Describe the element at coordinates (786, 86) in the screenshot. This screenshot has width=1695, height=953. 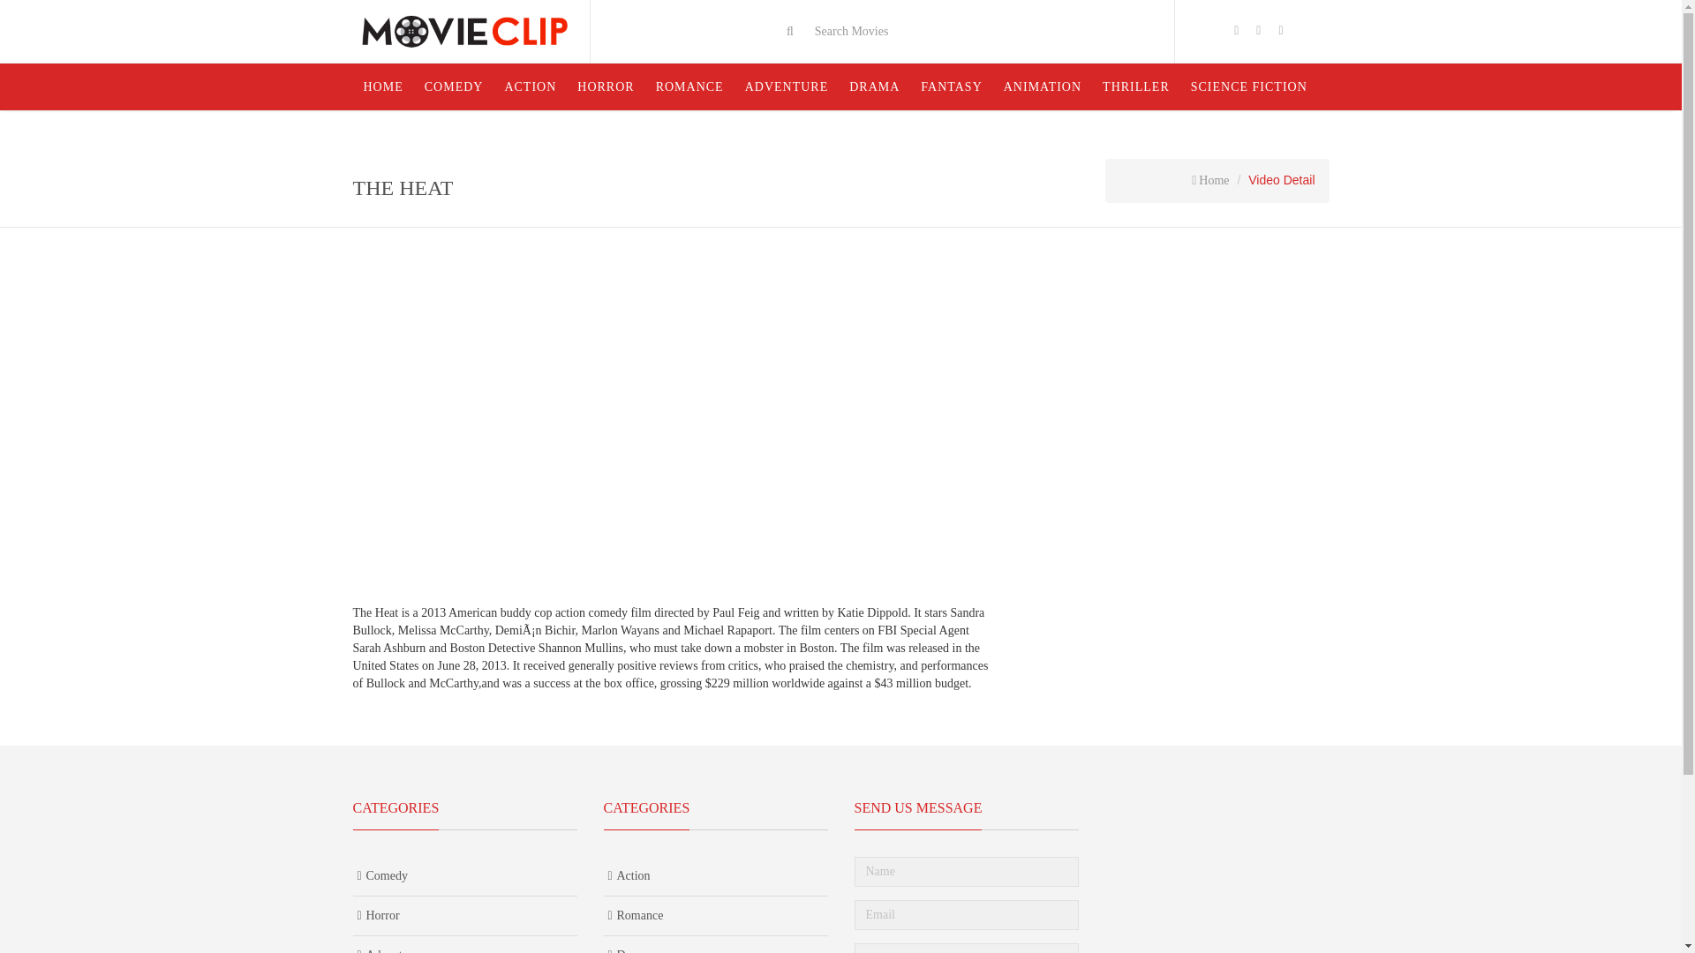
I see `ADVENTURE` at that location.